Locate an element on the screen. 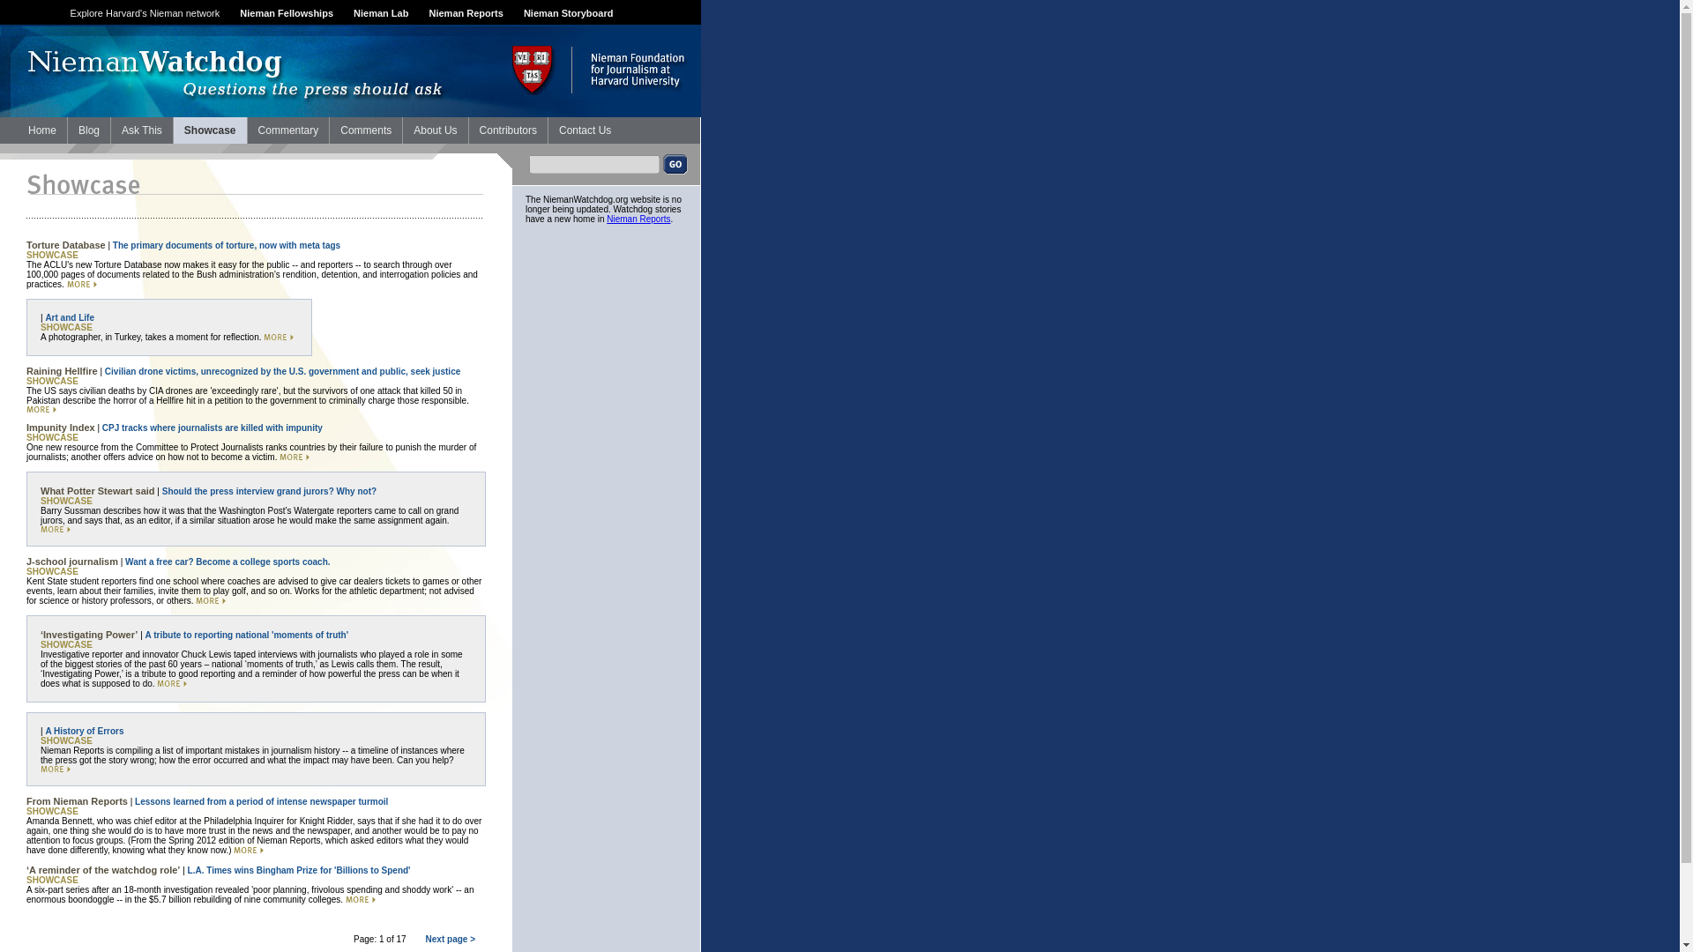 This screenshot has width=1693, height=952. Nieman Lab is located at coordinates (381, 12).